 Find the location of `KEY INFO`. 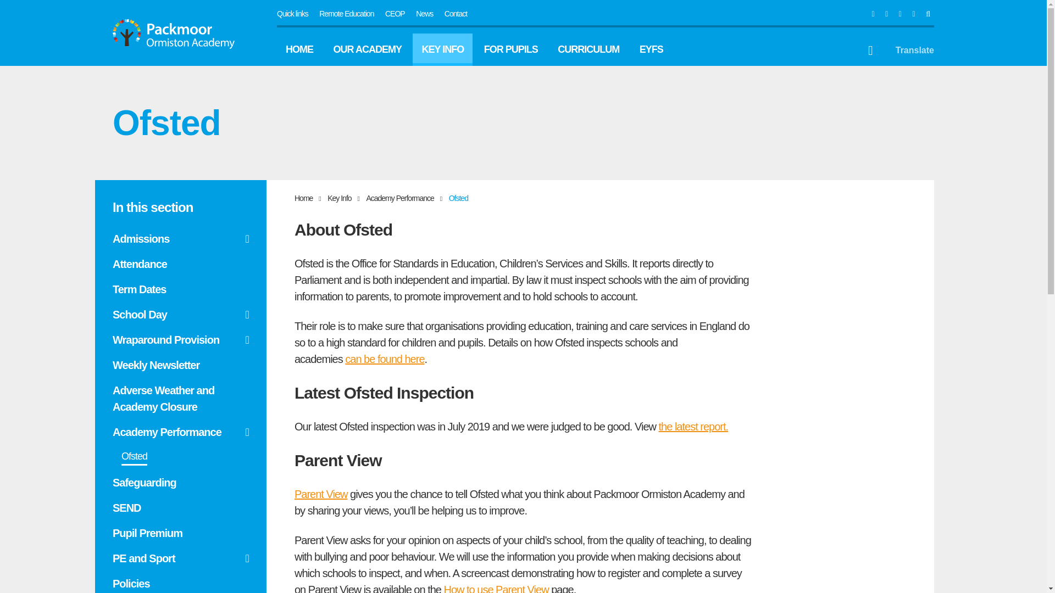

KEY INFO is located at coordinates (442, 49).